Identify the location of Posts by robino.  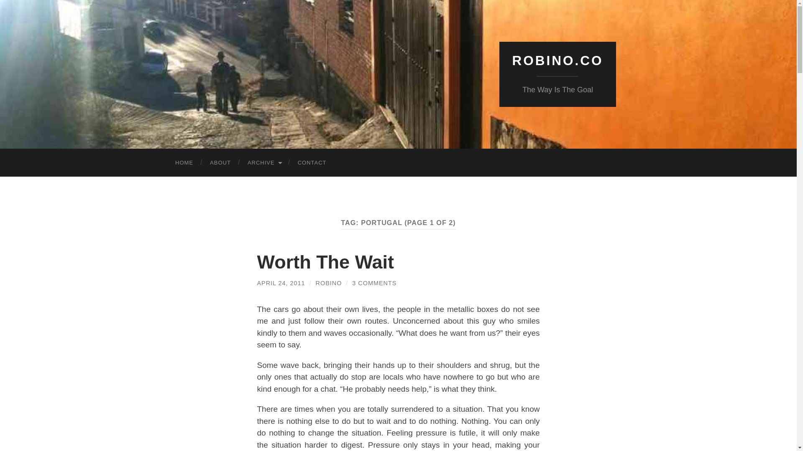
(329, 283).